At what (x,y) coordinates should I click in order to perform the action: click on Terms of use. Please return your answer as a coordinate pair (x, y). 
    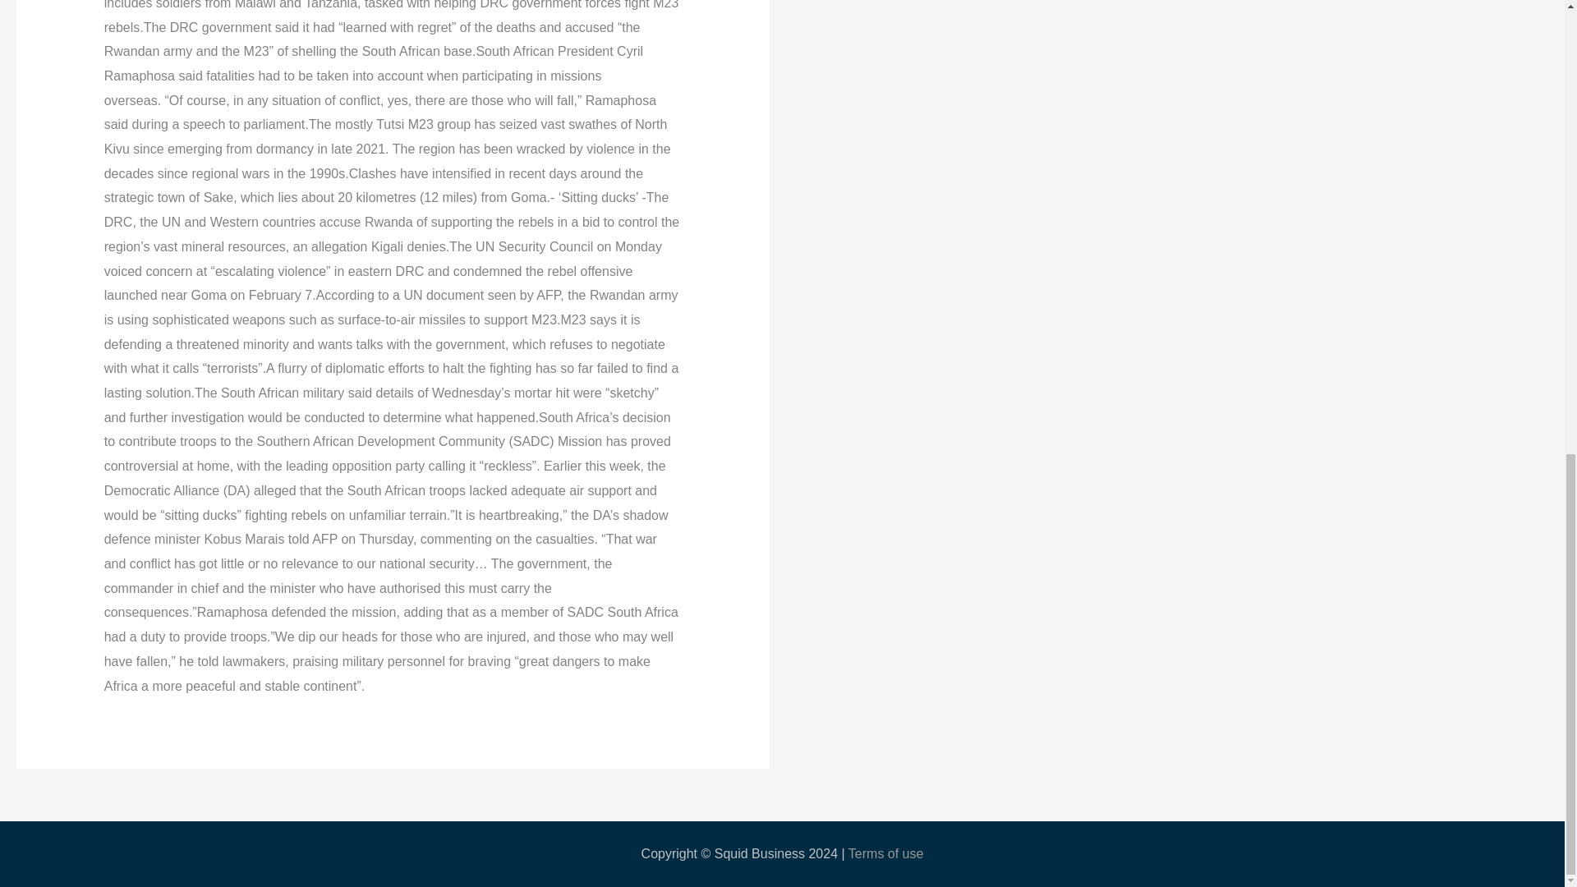
    Looking at the image, I should click on (885, 853).